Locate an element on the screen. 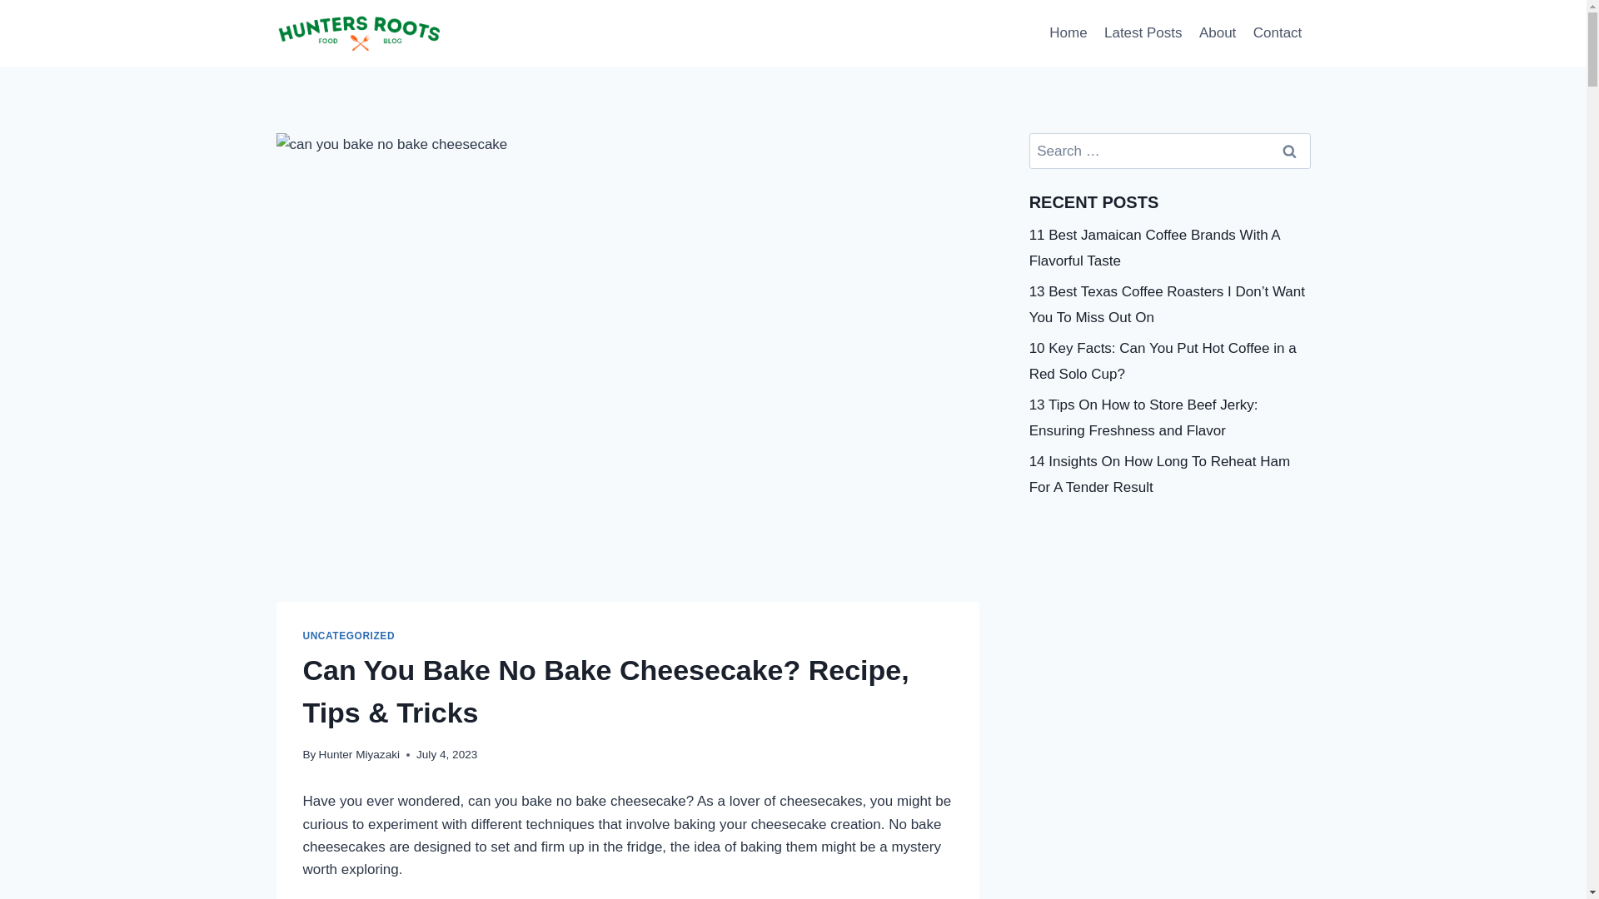 This screenshot has height=899, width=1599. Latest Posts is located at coordinates (1143, 33).